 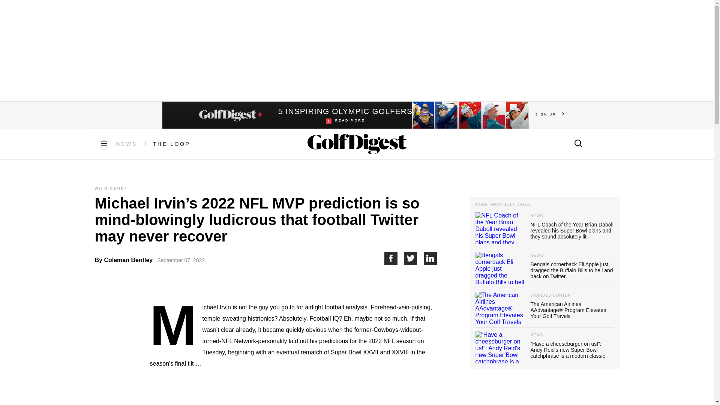 I want to click on NEWS, so click(x=172, y=144).